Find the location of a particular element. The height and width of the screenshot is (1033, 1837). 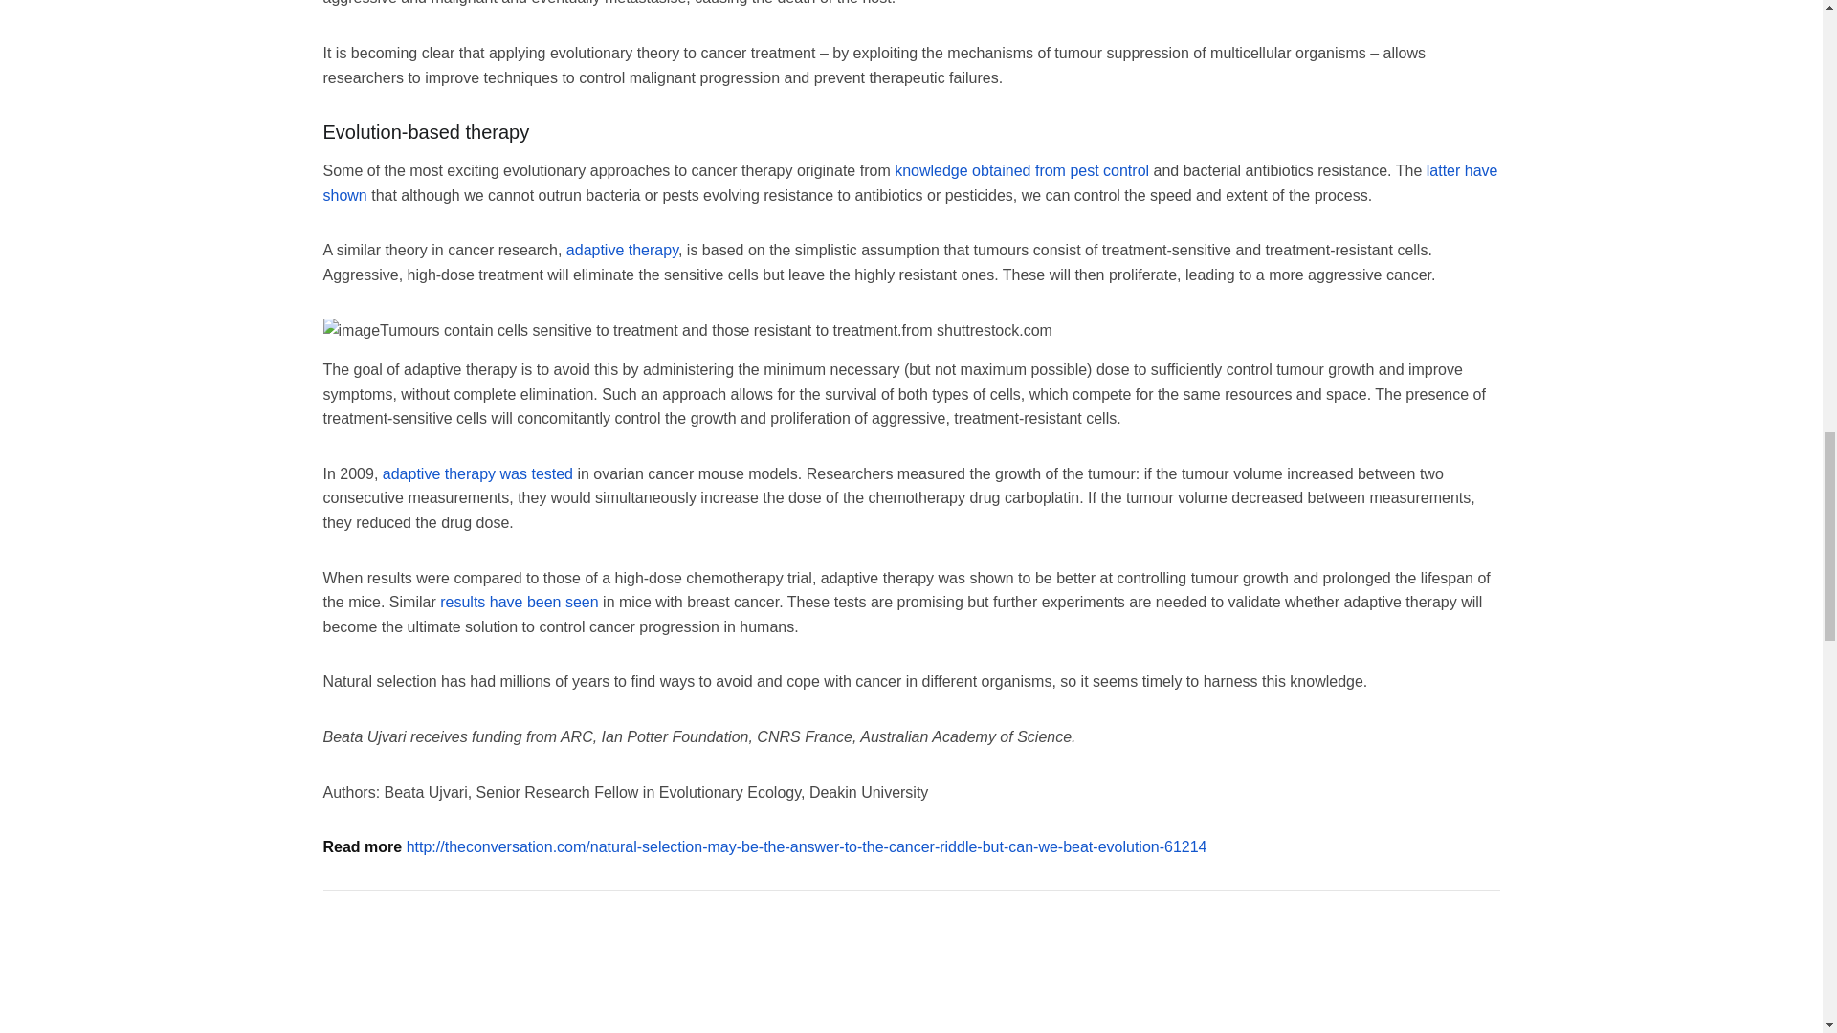

Natural selection may be the answer to the cancer is located at coordinates (806, 846).